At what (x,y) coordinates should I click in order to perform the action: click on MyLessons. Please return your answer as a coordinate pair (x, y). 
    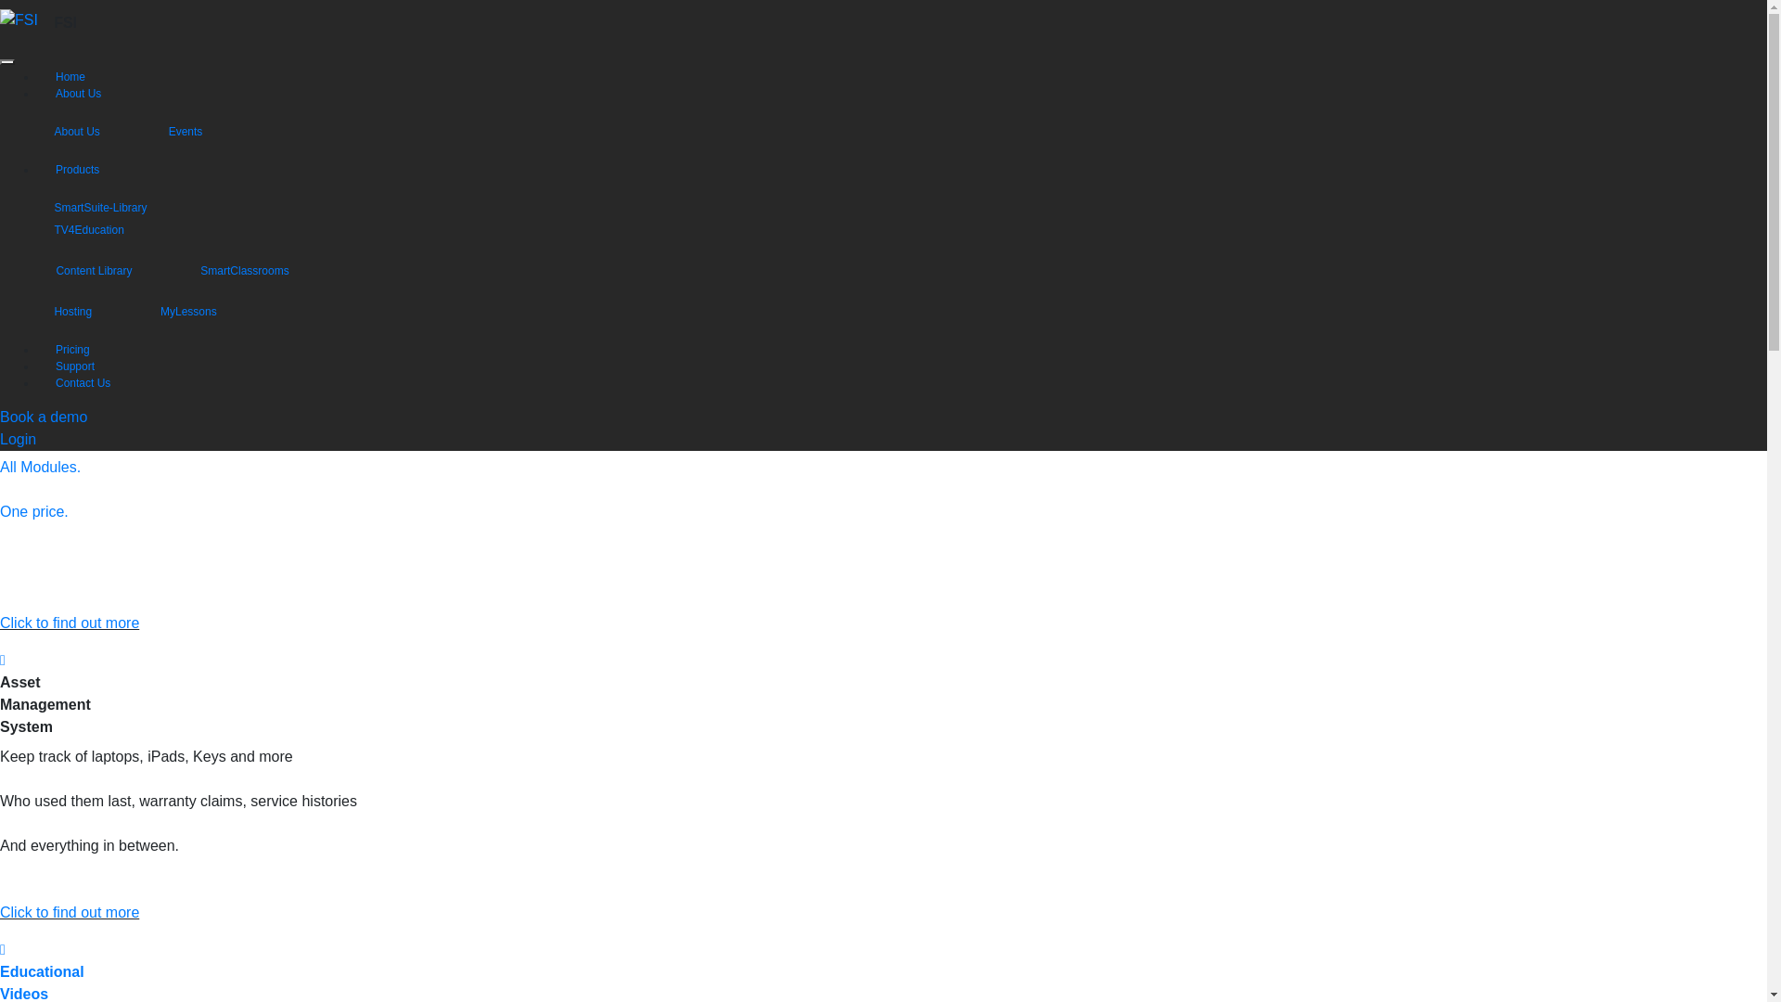
    Looking at the image, I should click on (206, 312).